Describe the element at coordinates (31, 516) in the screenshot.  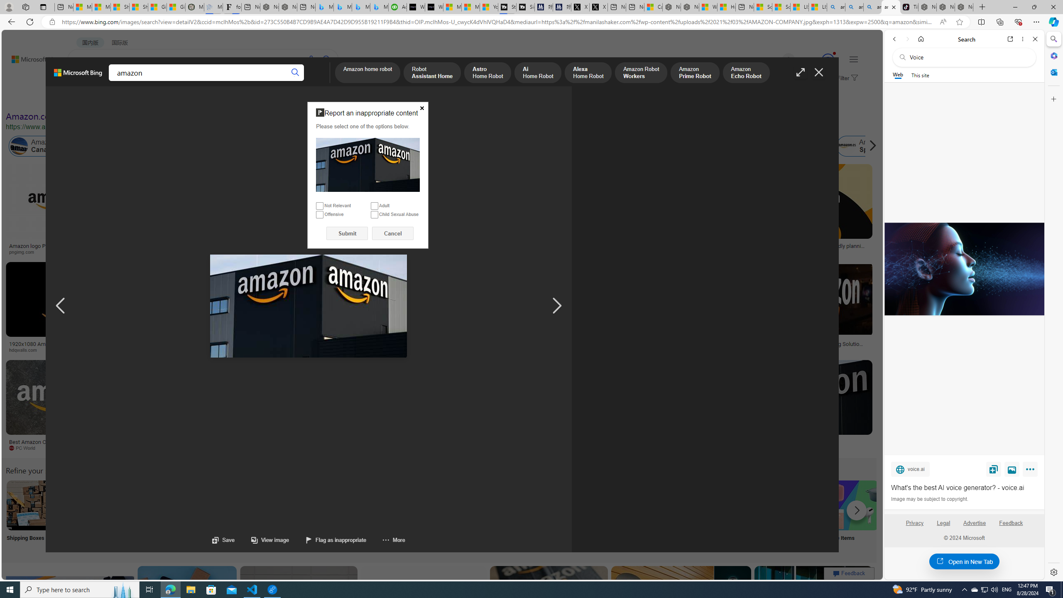
I see `Shipping Boxes` at that location.